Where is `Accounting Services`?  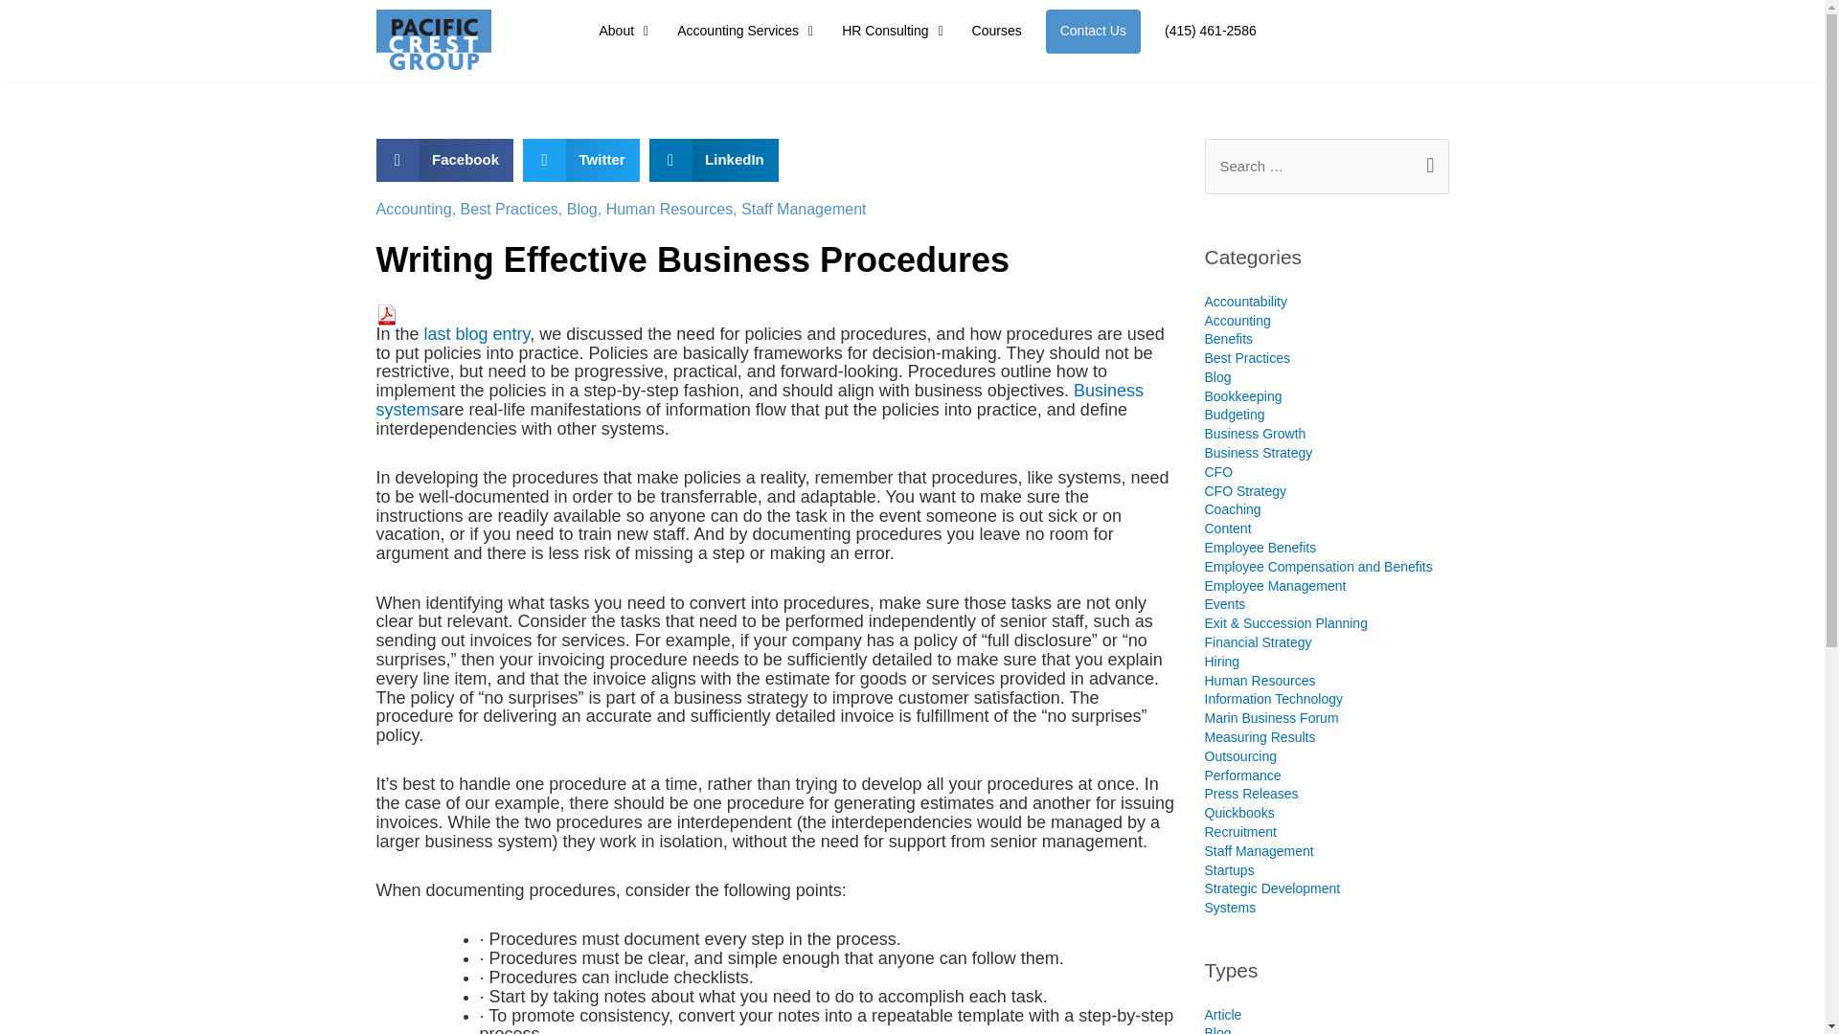
Accounting Services is located at coordinates (745, 31).